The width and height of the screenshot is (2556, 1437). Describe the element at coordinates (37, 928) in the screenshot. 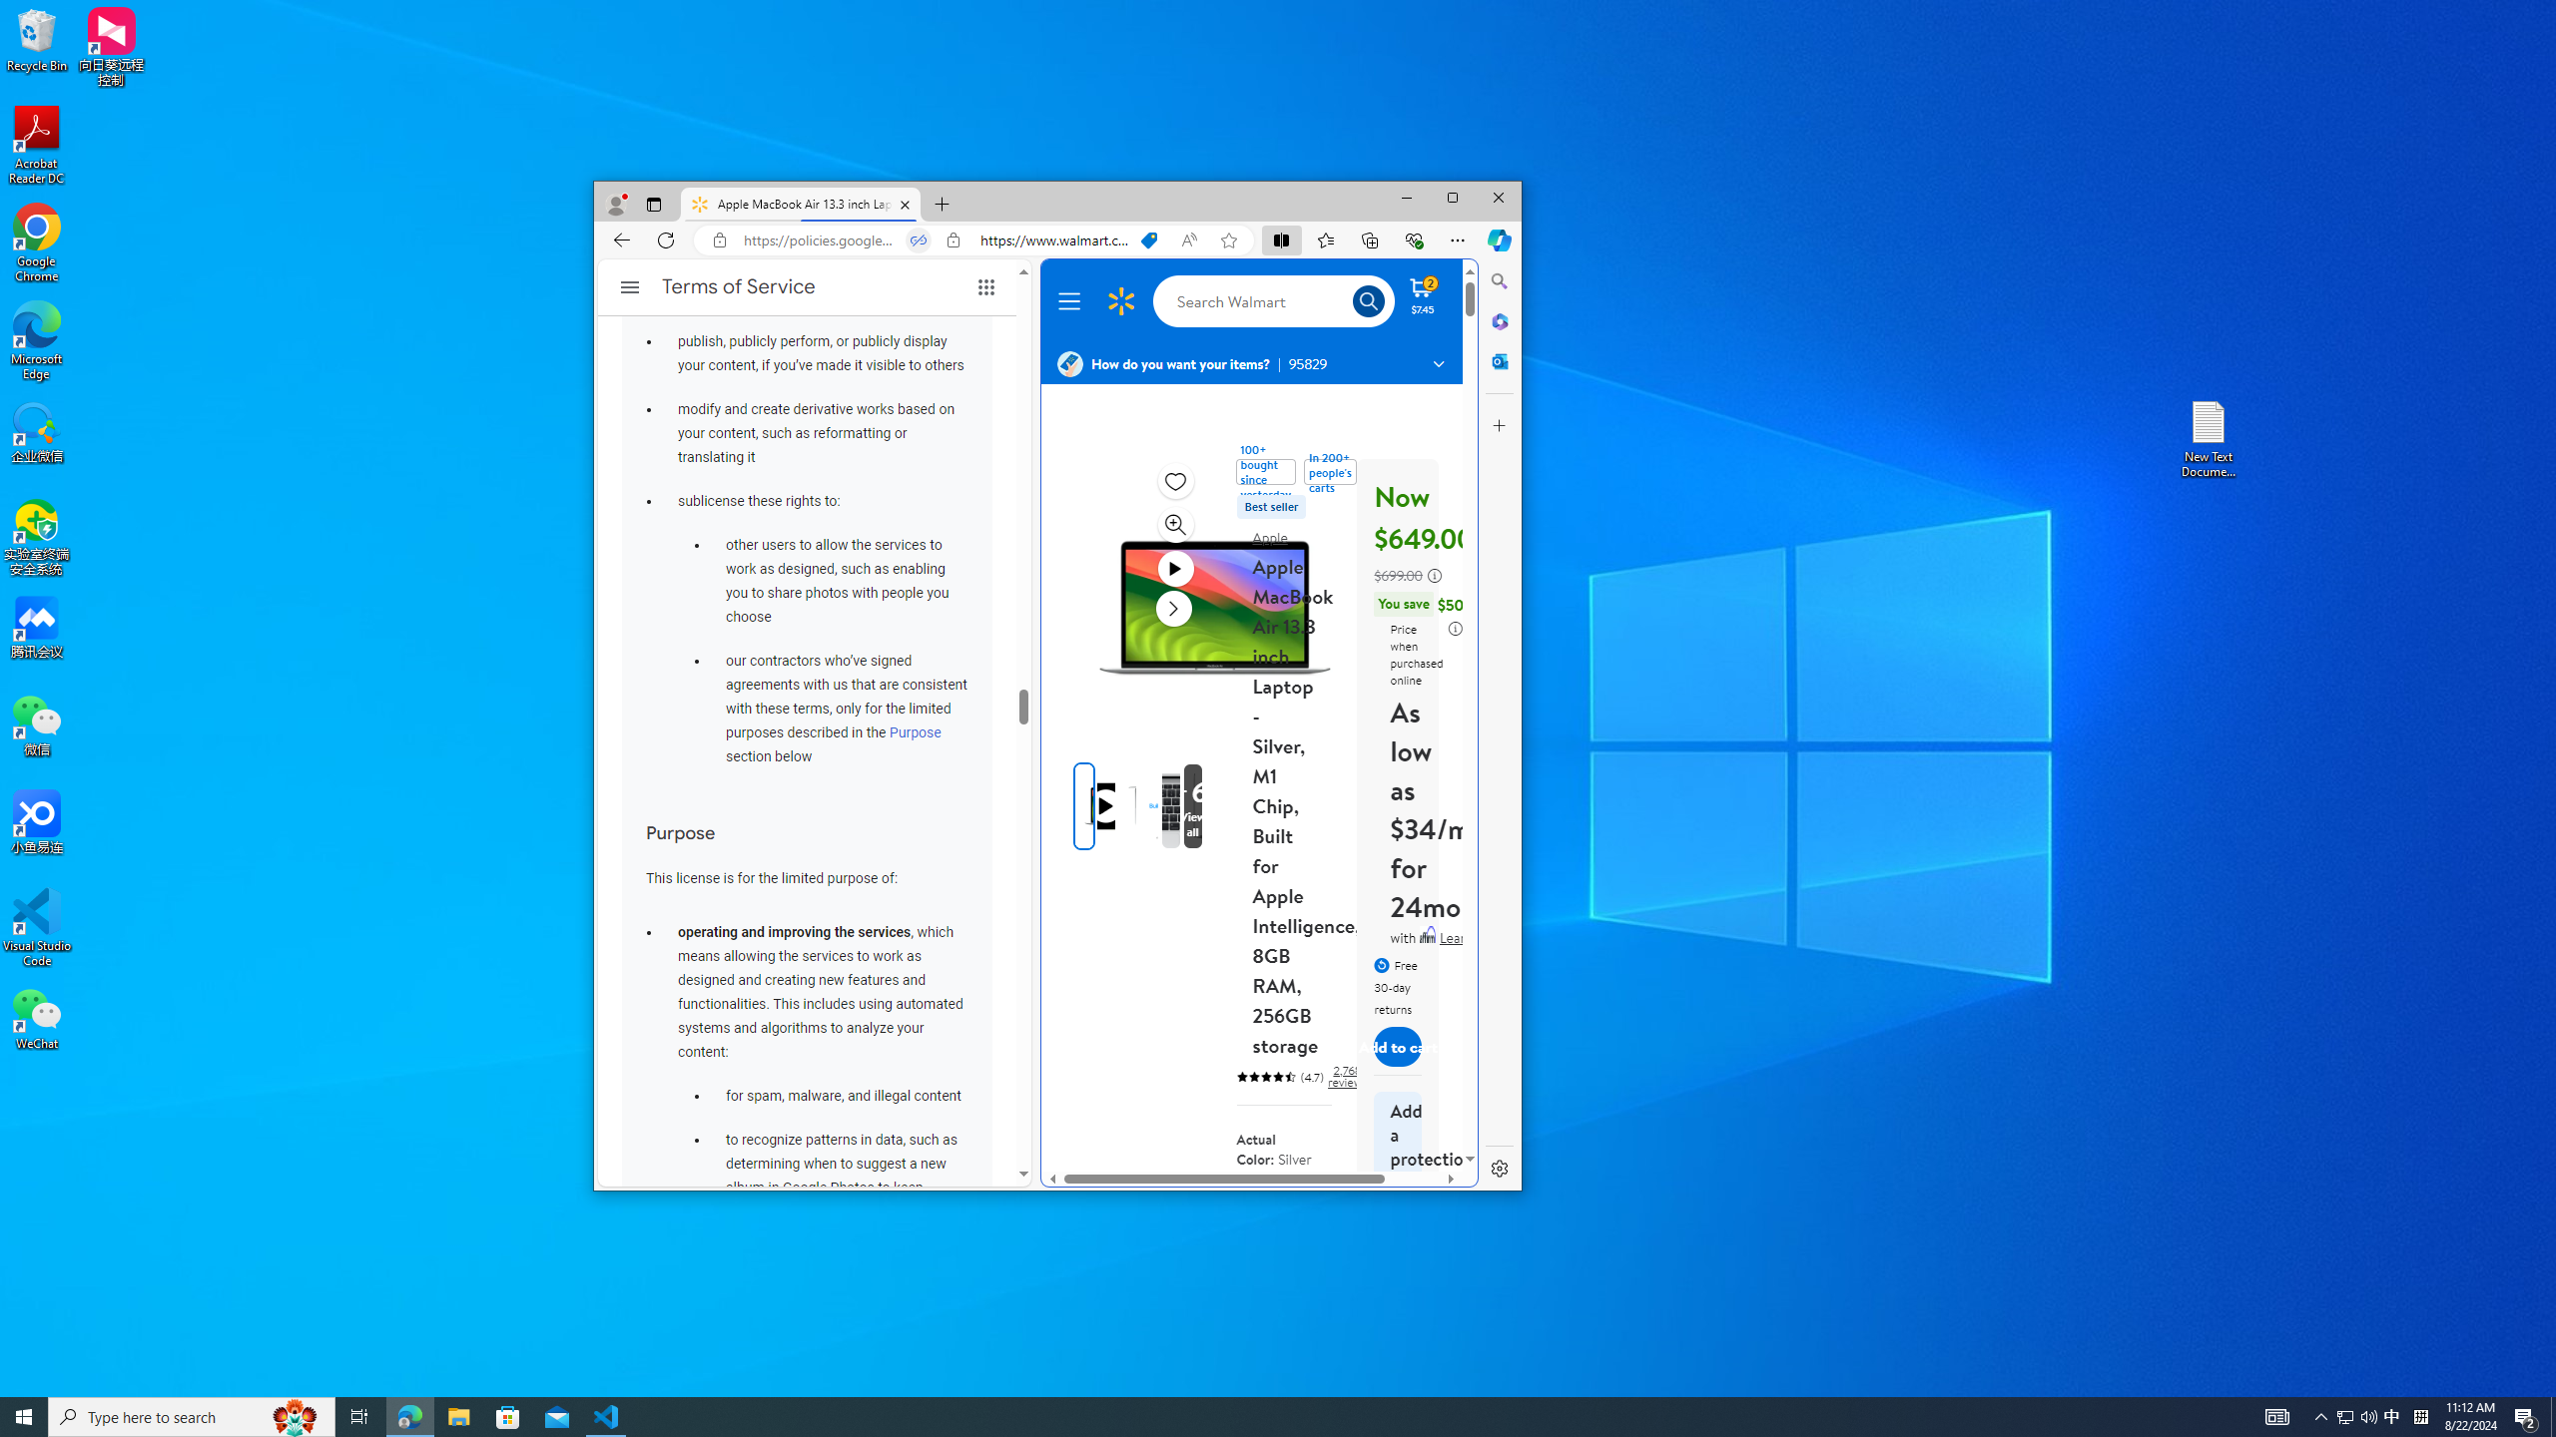

I see `Visual Studio Code` at that location.